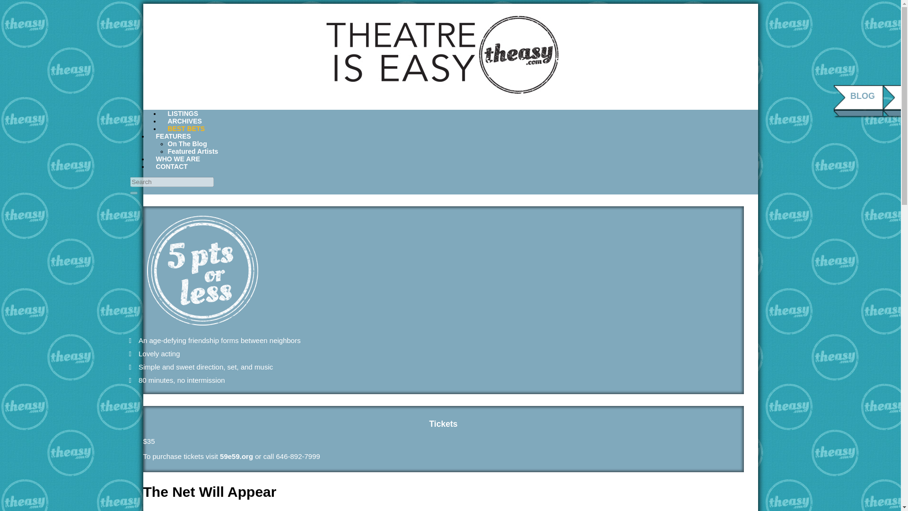  What do you see at coordinates (192, 151) in the screenshot?
I see `Featured Artists` at bounding box center [192, 151].